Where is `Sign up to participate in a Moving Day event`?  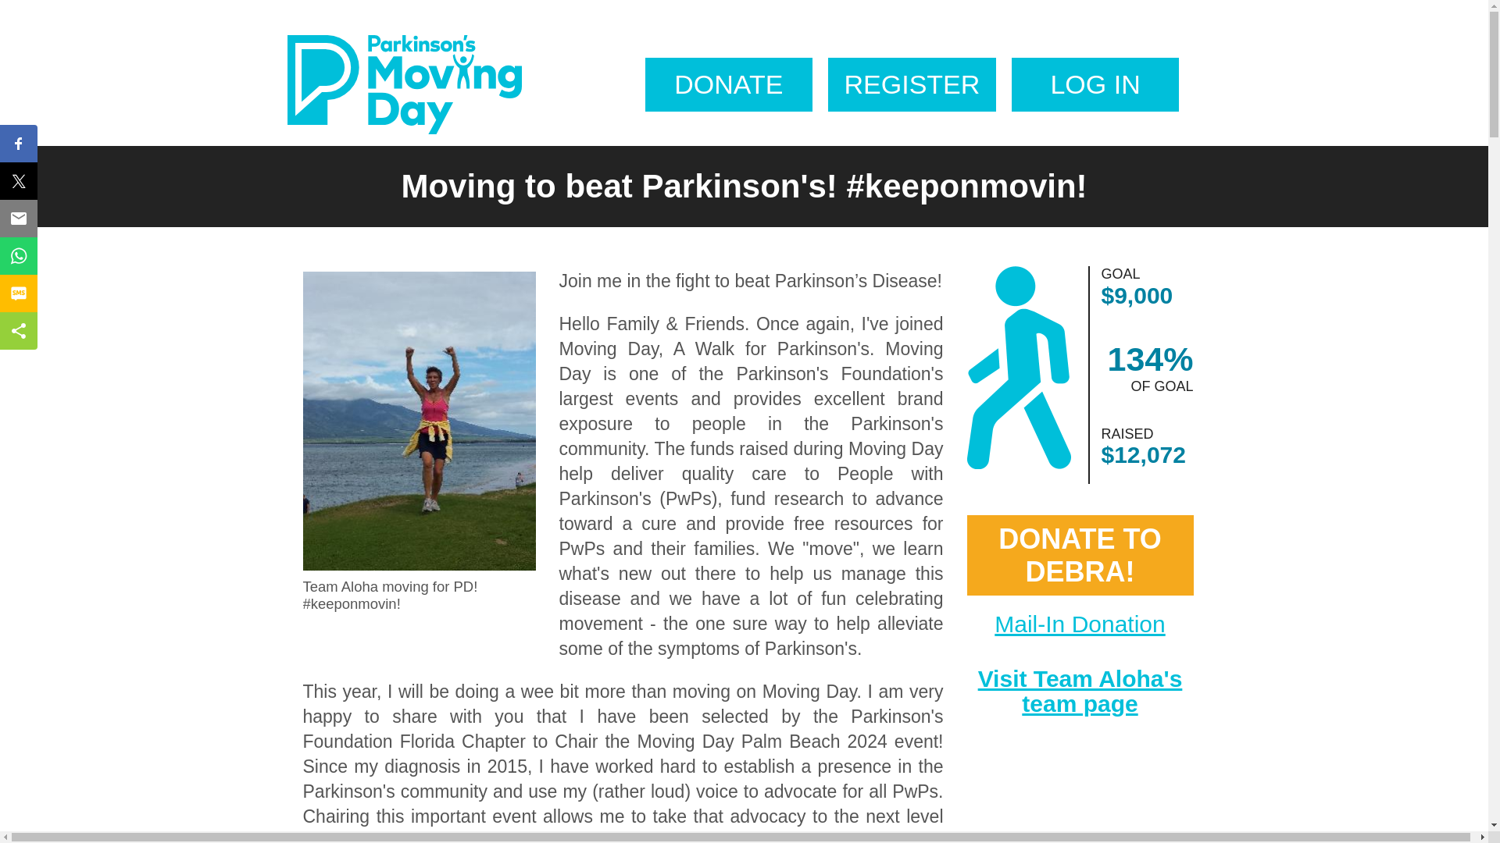
Sign up to participate in a Moving Day event is located at coordinates (911, 84).